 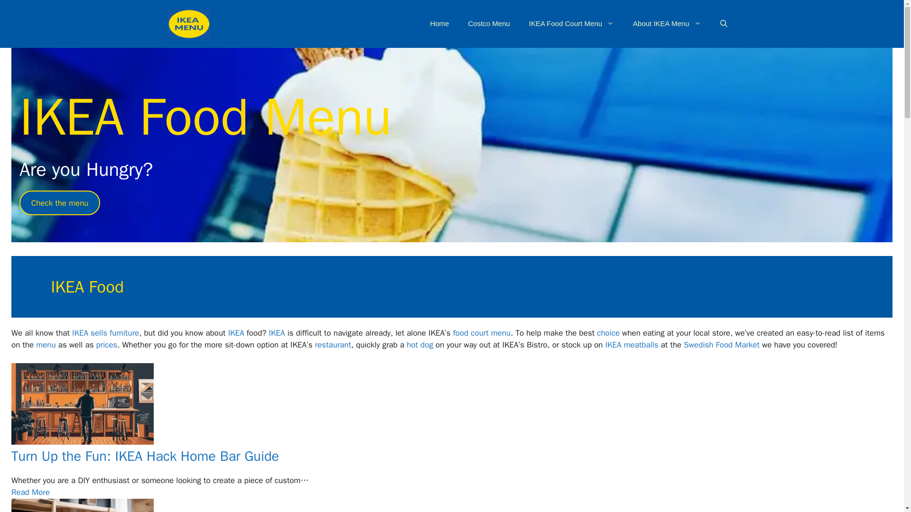 I want to click on hot dog, so click(x=419, y=345).